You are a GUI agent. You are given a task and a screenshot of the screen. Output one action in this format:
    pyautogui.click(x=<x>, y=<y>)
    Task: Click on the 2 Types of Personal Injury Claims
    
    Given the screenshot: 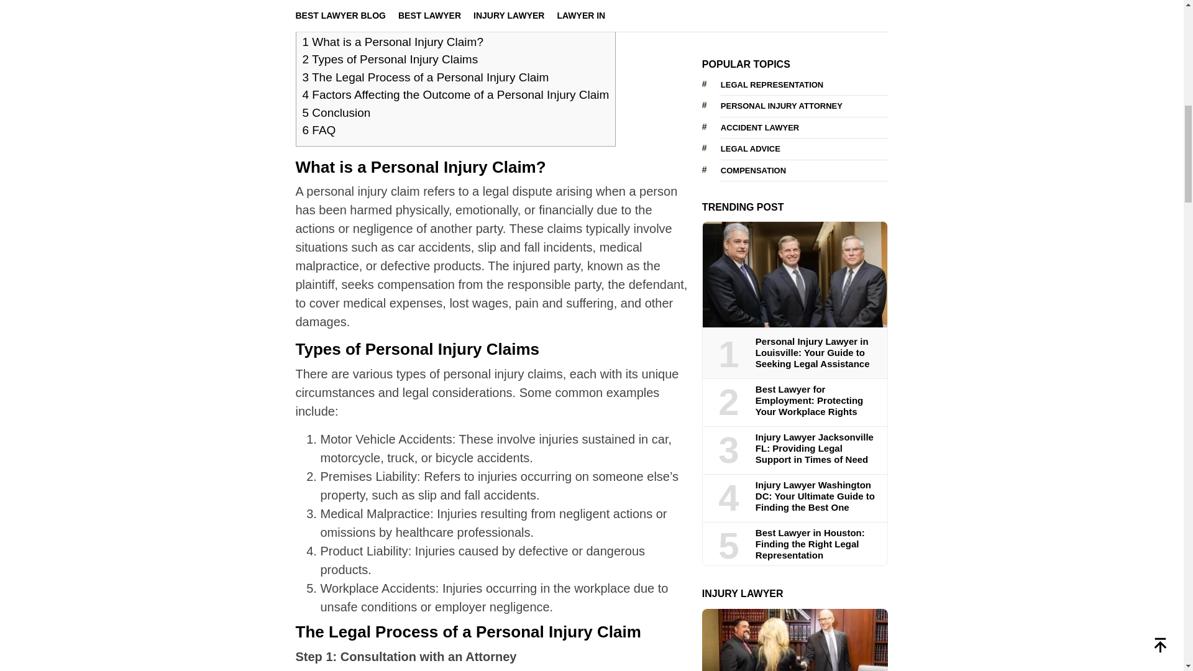 What is the action you would take?
    pyautogui.click(x=390, y=59)
    